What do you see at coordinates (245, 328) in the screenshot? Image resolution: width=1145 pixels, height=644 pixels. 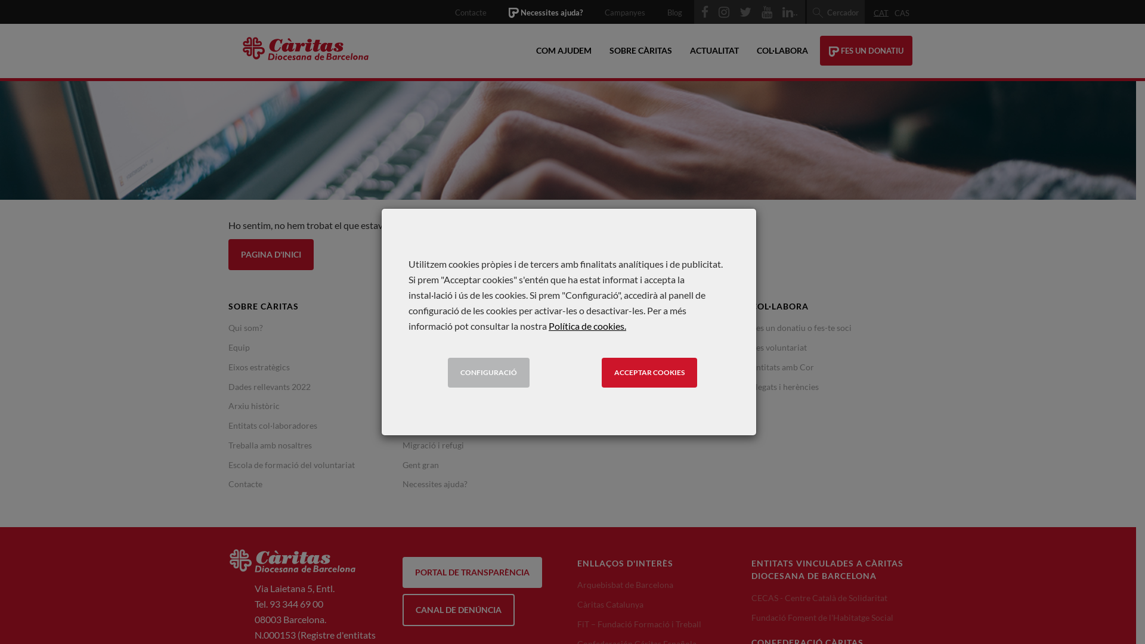 I see `Qui som?` at bounding box center [245, 328].